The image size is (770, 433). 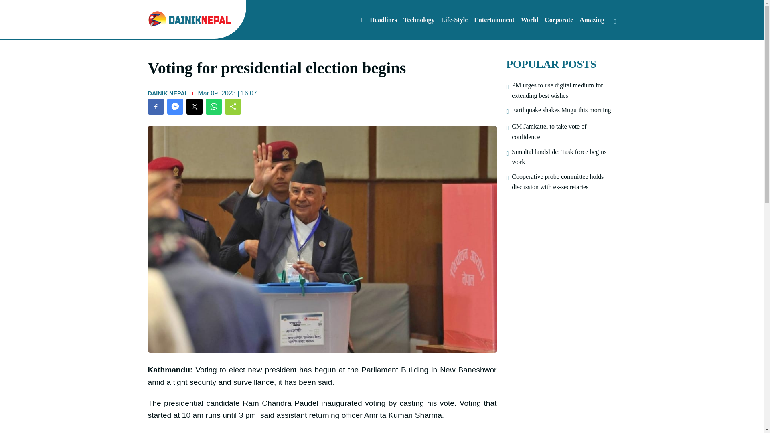 I want to click on World, so click(x=529, y=20).